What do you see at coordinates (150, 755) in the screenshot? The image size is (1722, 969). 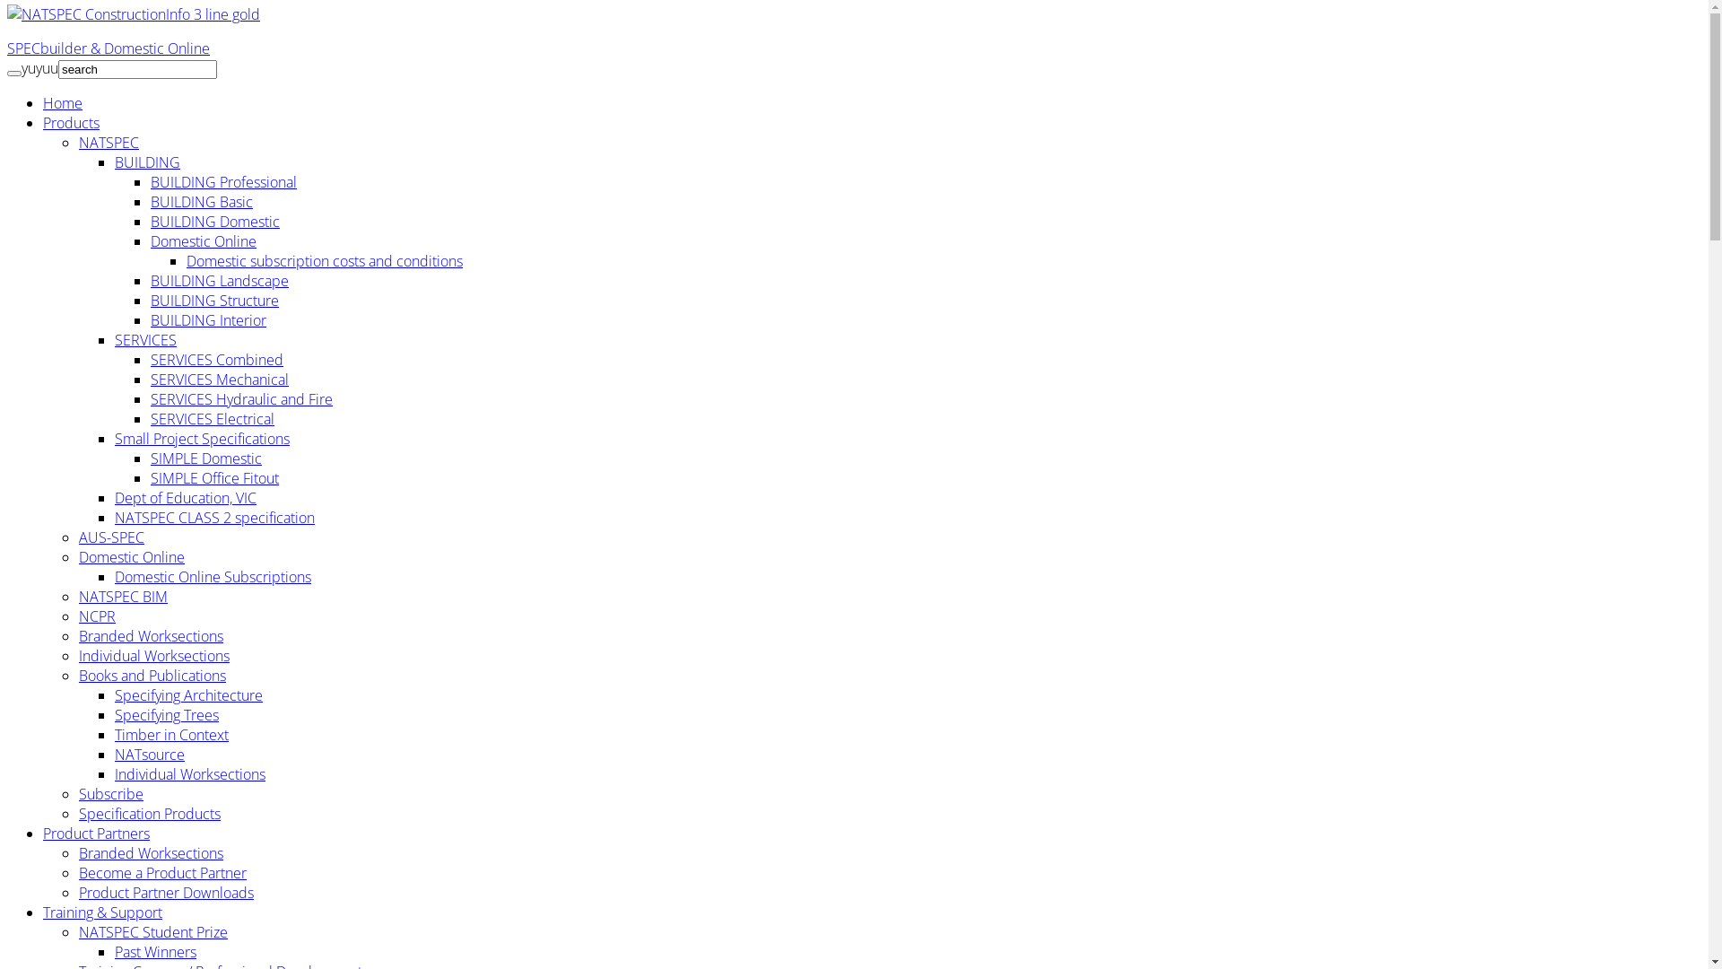 I see `NATsource` at bounding box center [150, 755].